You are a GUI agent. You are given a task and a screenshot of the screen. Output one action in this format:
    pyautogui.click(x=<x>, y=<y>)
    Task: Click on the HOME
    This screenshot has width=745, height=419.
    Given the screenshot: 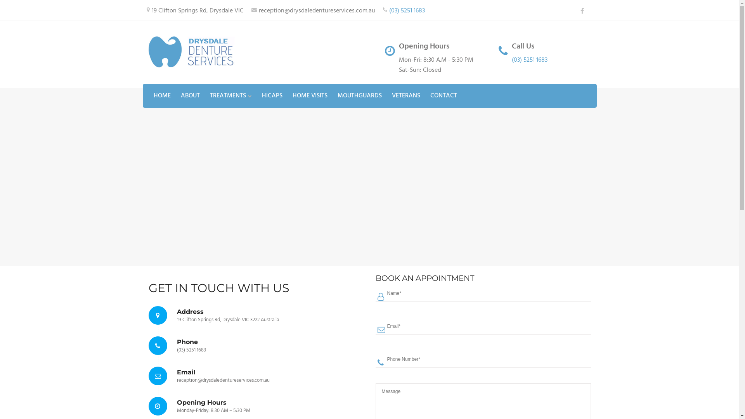 What is the action you would take?
    pyautogui.click(x=162, y=96)
    